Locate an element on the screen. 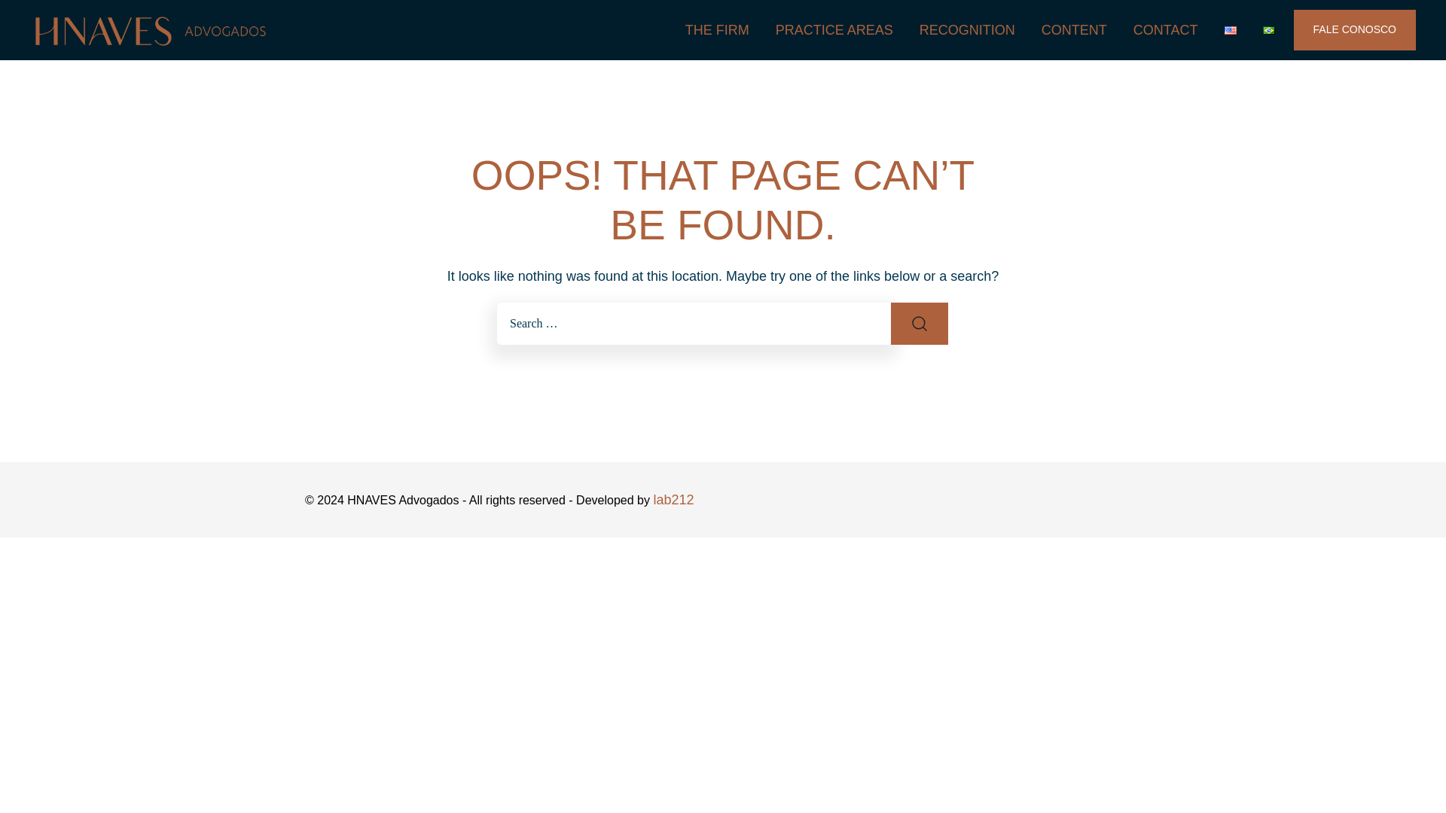  CONTACT is located at coordinates (1166, 30).